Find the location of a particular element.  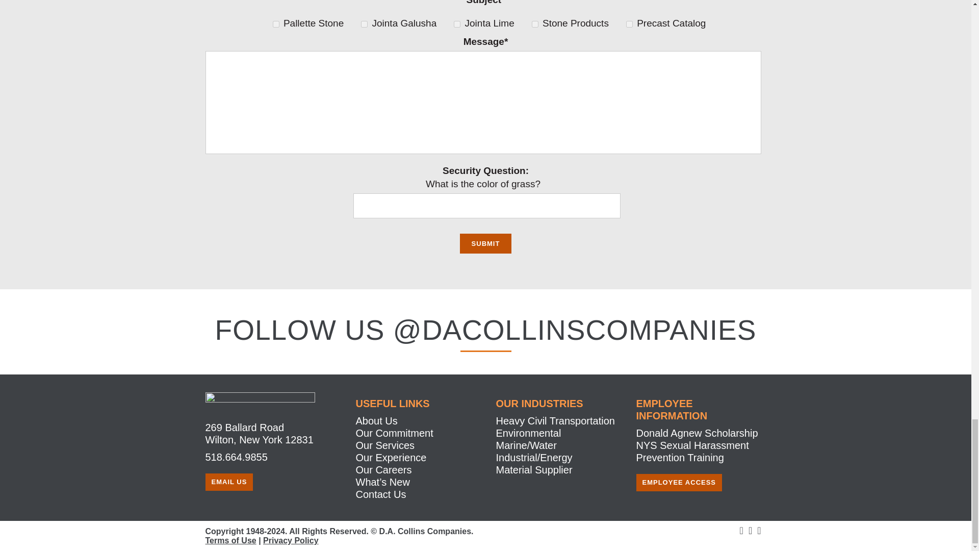

Precast Catalog is located at coordinates (629, 24).